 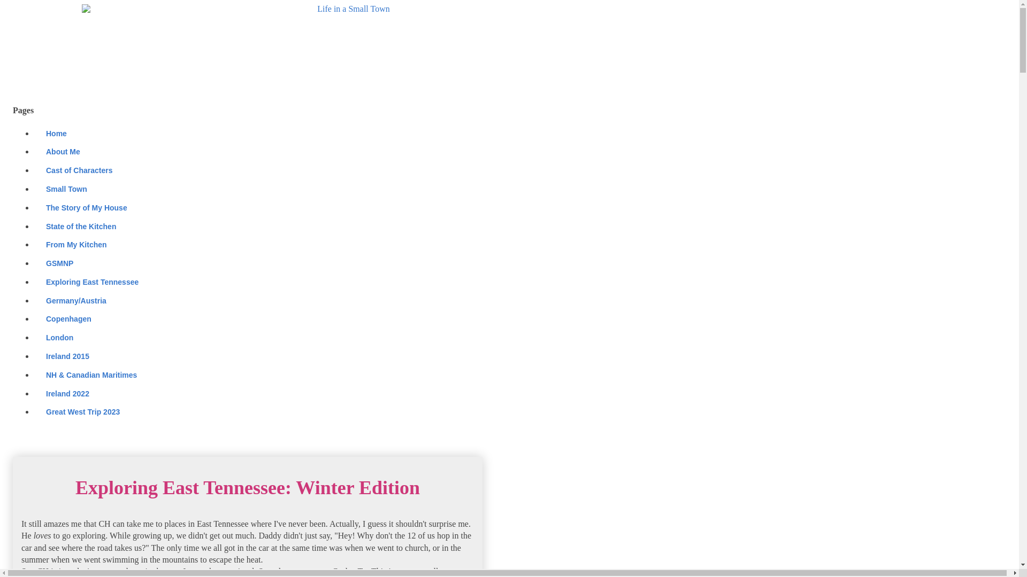 What do you see at coordinates (76, 245) in the screenshot?
I see `From My Kitchen` at bounding box center [76, 245].